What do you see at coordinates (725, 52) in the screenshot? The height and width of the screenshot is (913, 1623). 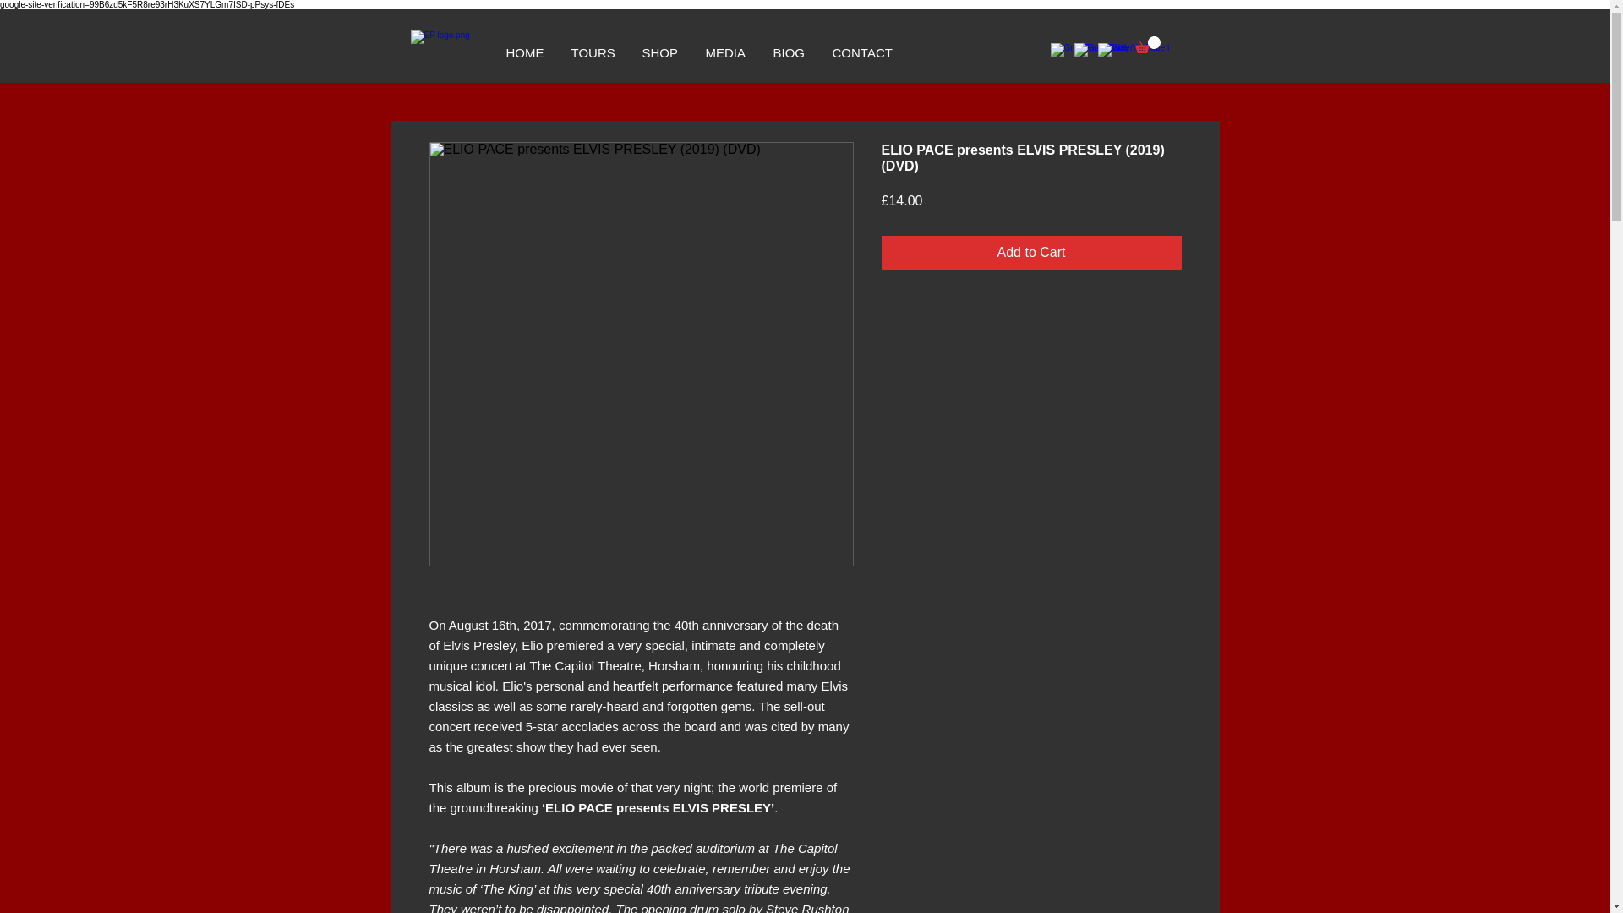 I see `MEDIA` at bounding box center [725, 52].